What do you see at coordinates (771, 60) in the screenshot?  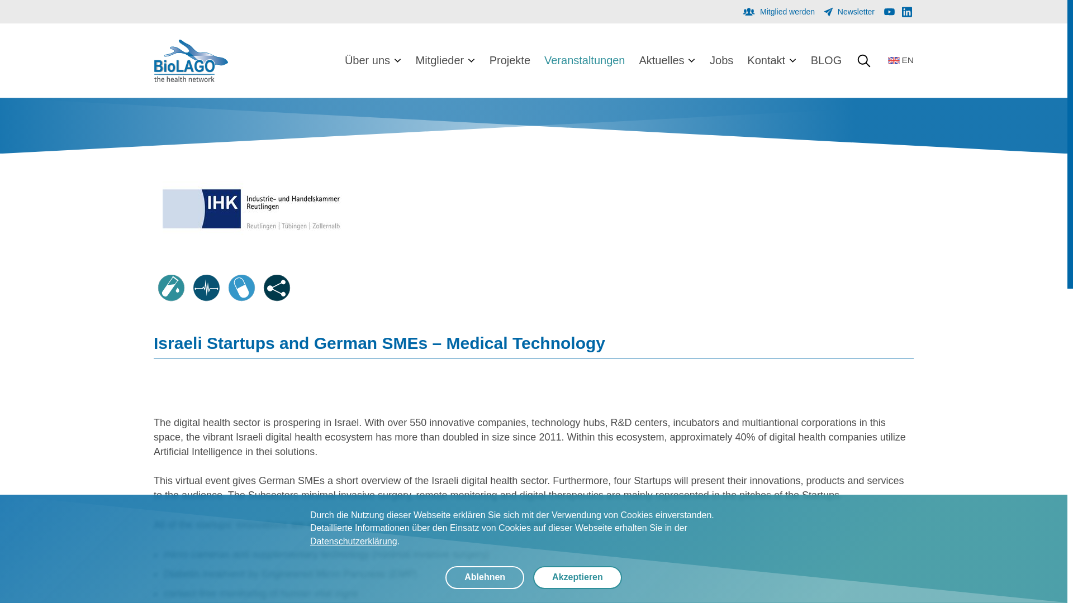 I see `Kontakt` at bounding box center [771, 60].